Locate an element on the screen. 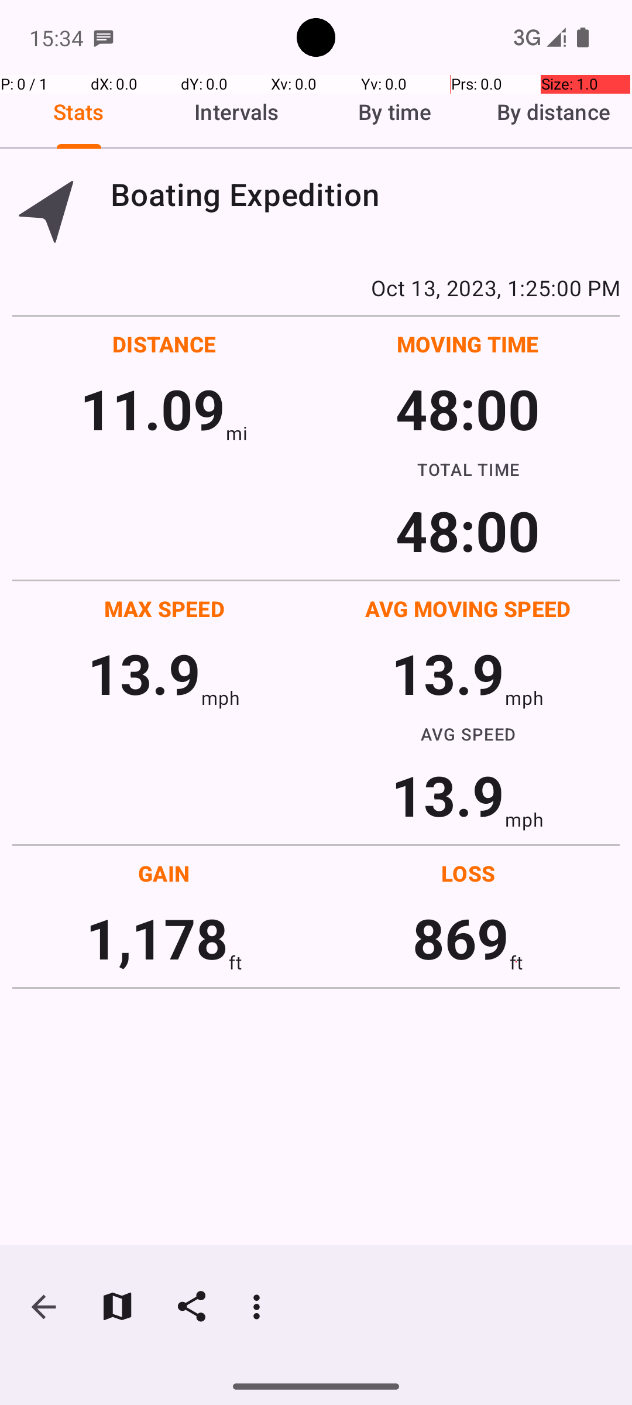 The height and width of the screenshot is (1405, 632). Boating Expedition is located at coordinates (365, 194).